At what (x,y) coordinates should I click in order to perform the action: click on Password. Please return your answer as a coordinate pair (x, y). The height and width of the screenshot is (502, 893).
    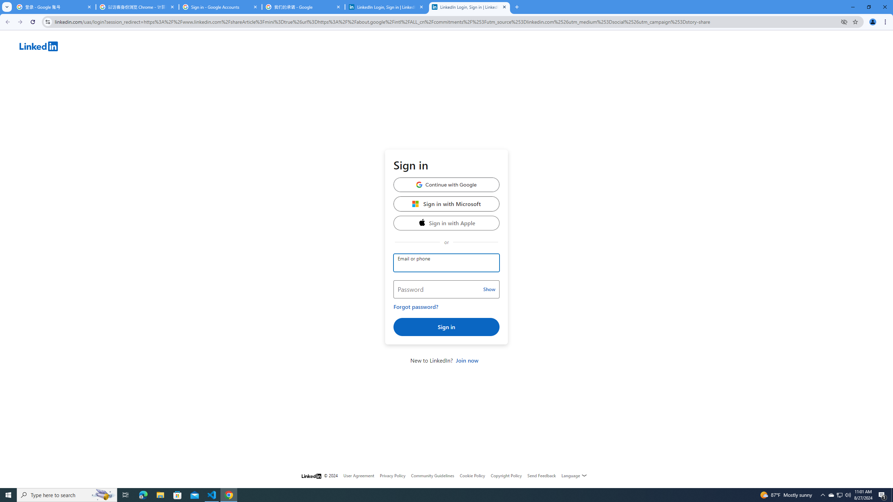
    Looking at the image, I should click on (446, 289).